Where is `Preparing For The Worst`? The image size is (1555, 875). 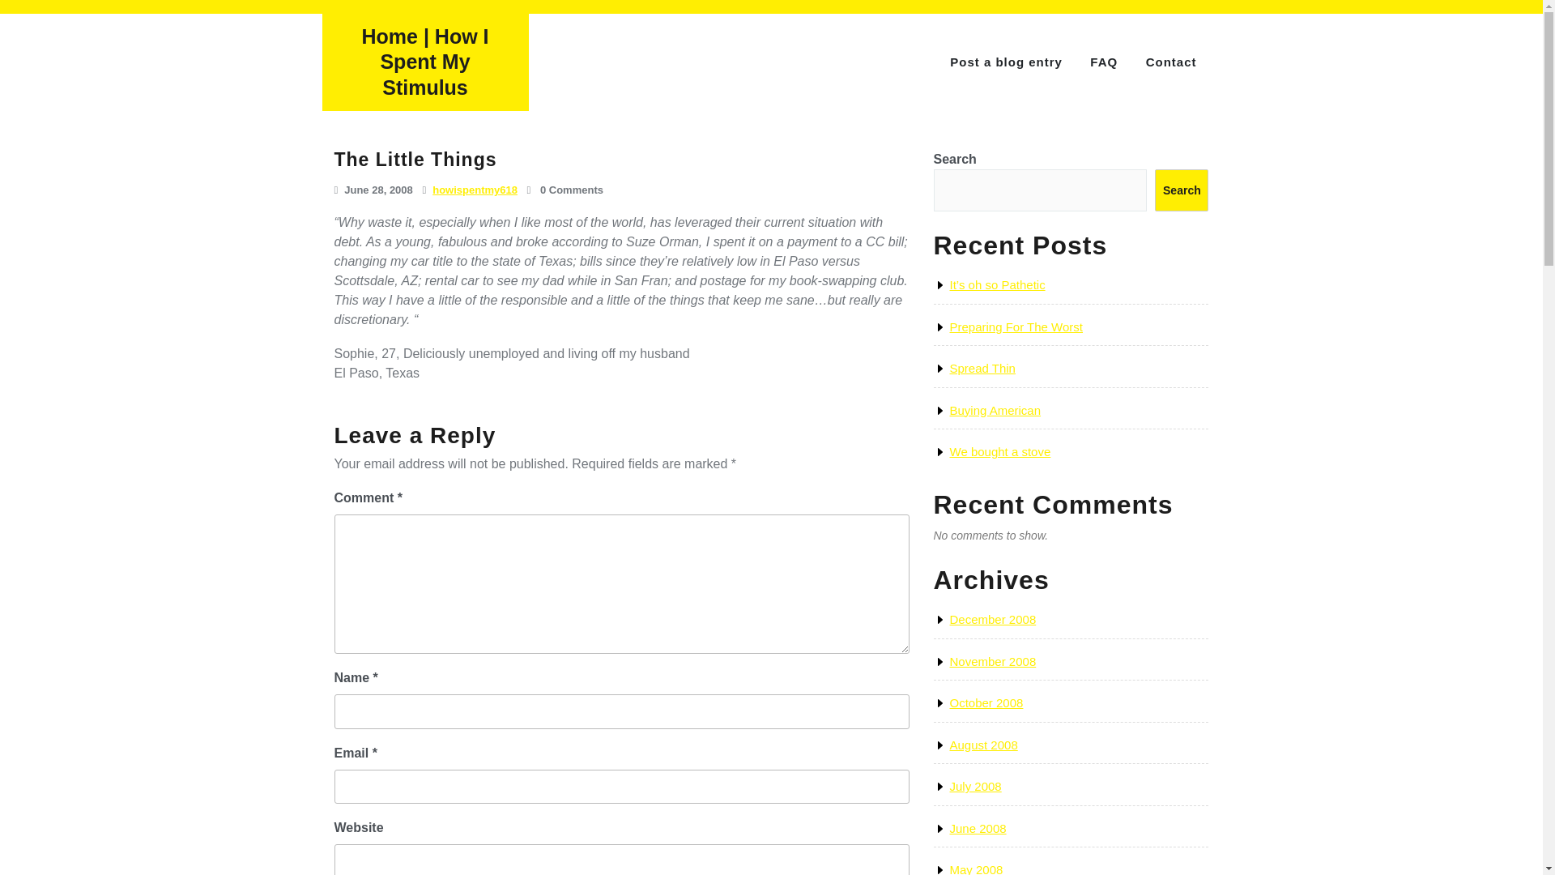
Preparing For The Worst is located at coordinates (1016, 327).